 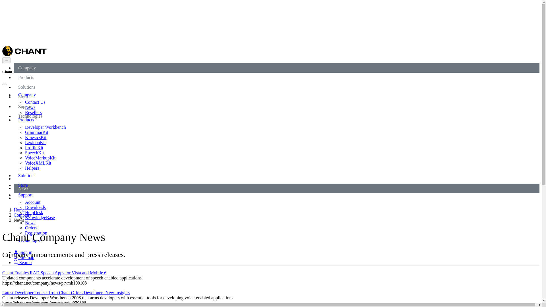 I want to click on Sign in, so click(x=23, y=252).